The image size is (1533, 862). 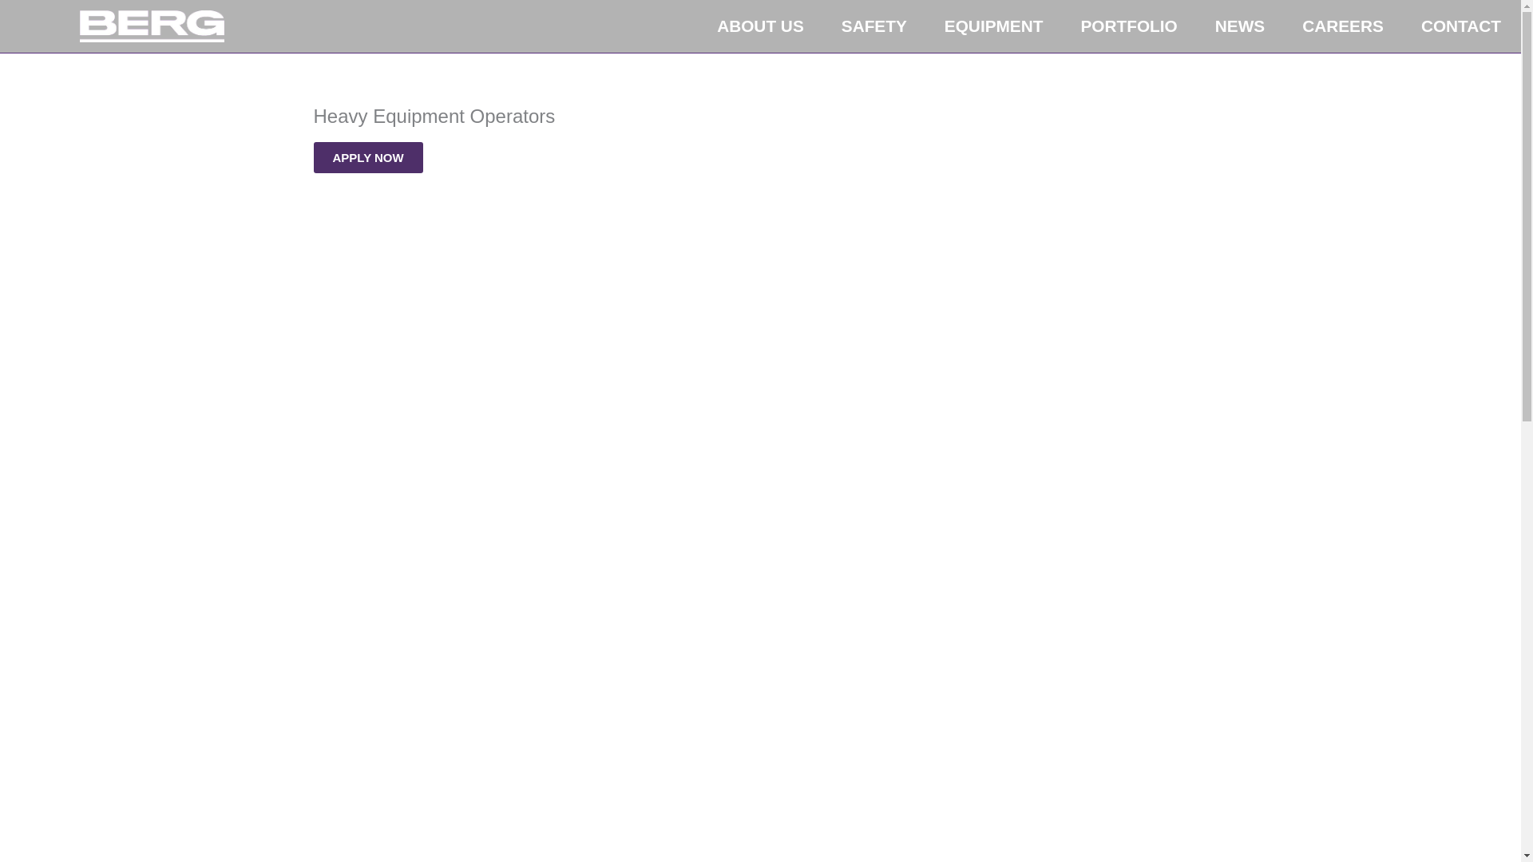 What do you see at coordinates (1129, 26) in the screenshot?
I see `PORTFOLIO` at bounding box center [1129, 26].